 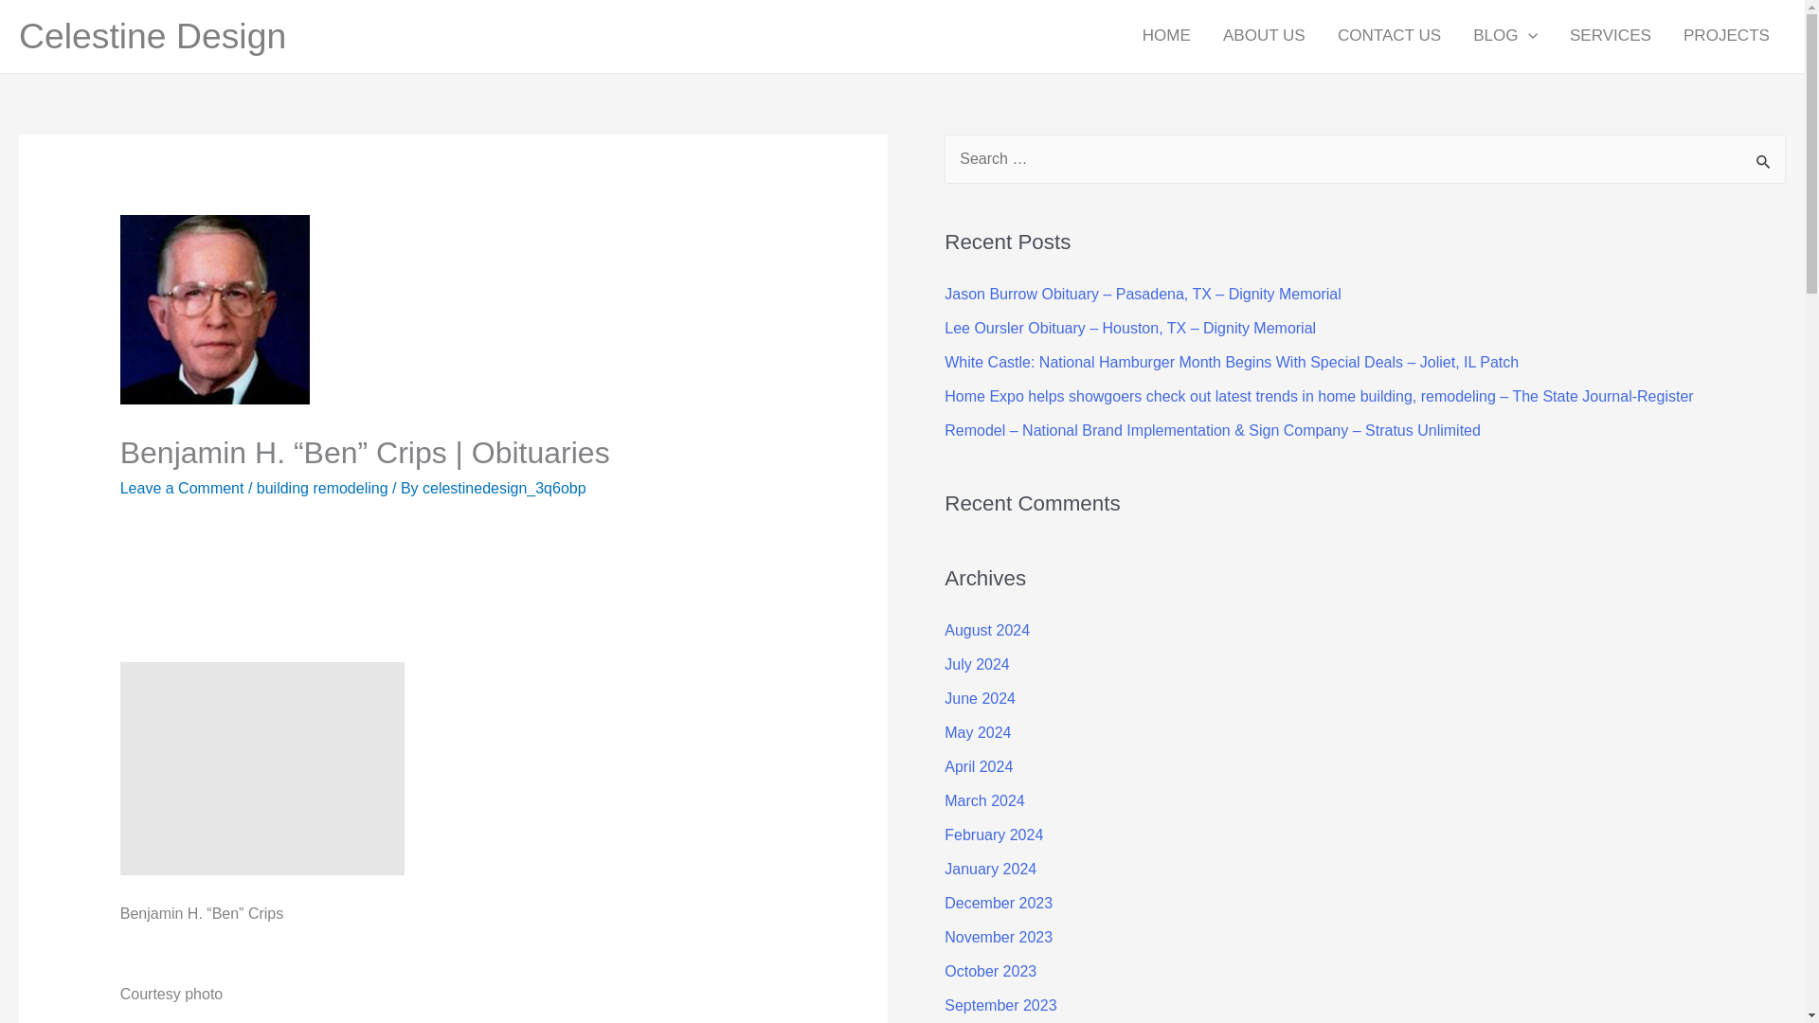 I want to click on CONTACT US, so click(x=1389, y=36).